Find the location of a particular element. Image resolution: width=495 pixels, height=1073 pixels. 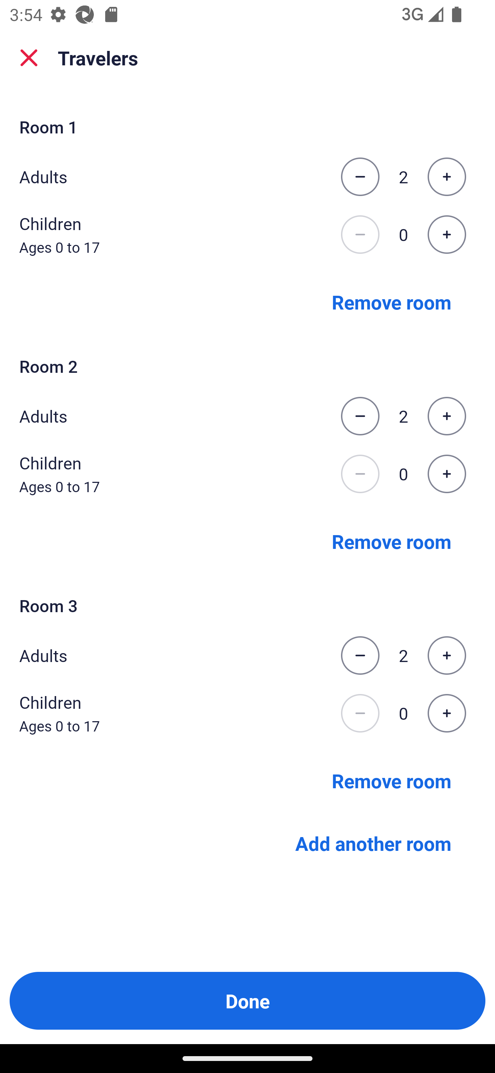

Decrease the number of adults is located at coordinates (360, 416).